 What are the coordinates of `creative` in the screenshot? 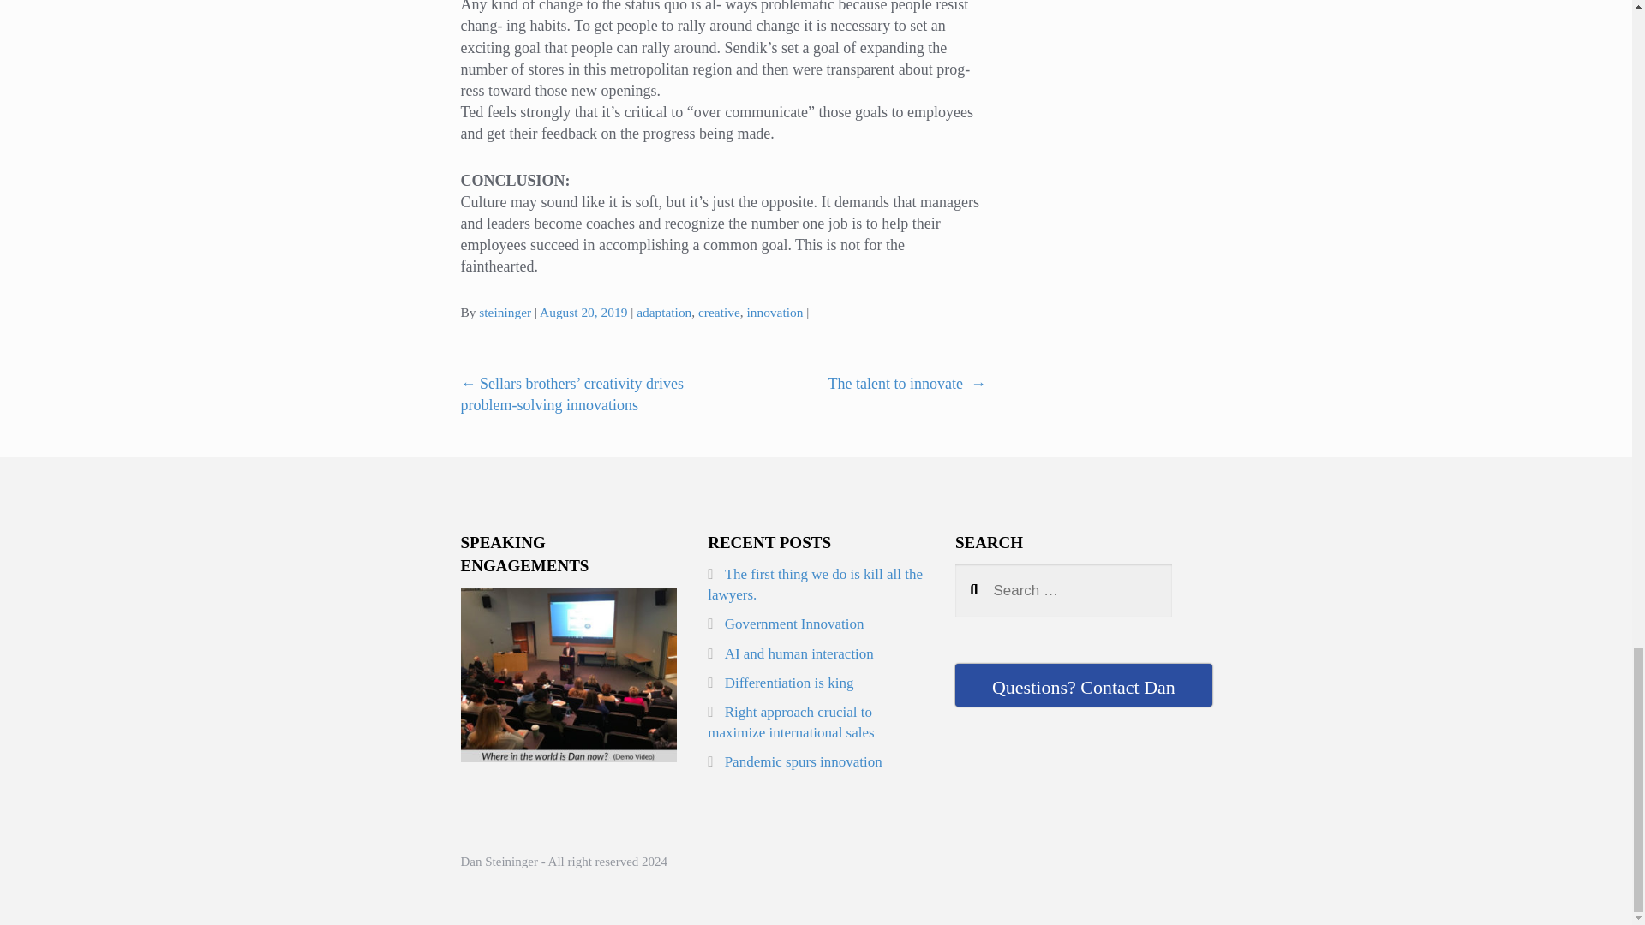 It's located at (719, 312).